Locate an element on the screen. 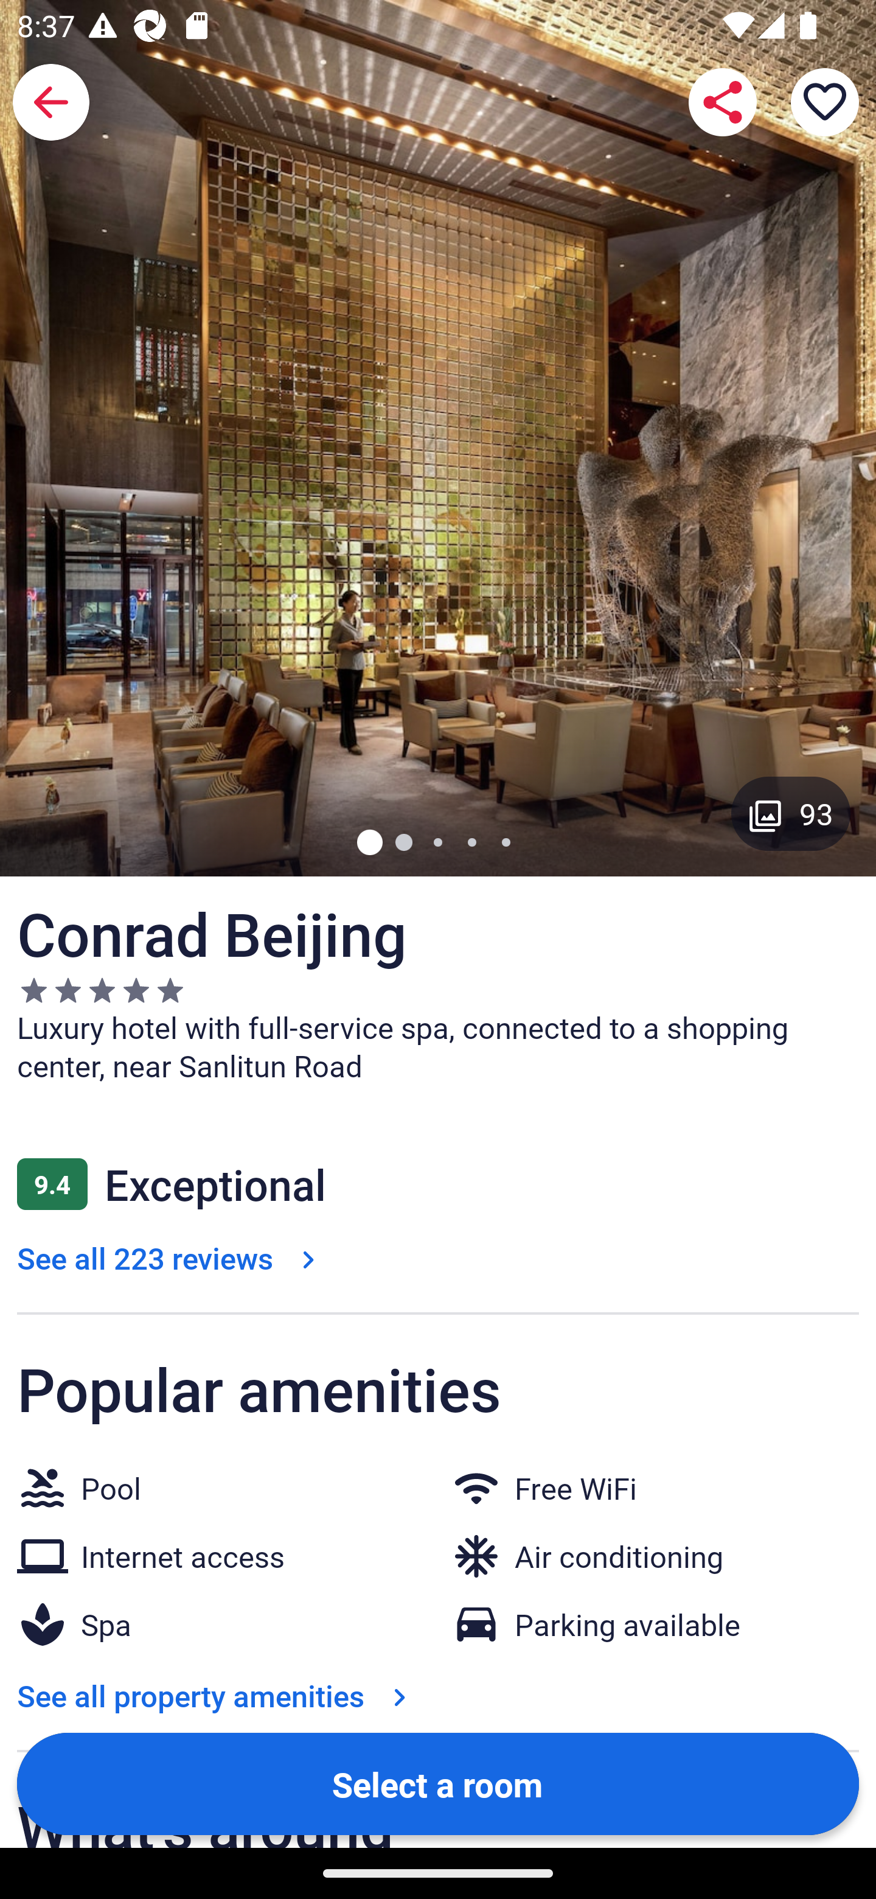  See all 223 reviews See all 223 reviews Link is located at coordinates (170, 1257).